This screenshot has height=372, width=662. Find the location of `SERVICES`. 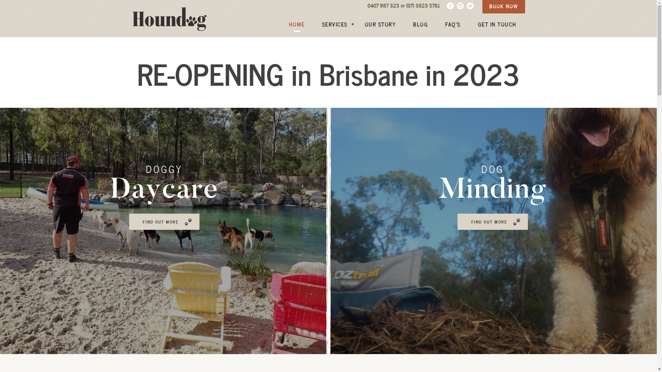

SERVICES is located at coordinates (335, 24).